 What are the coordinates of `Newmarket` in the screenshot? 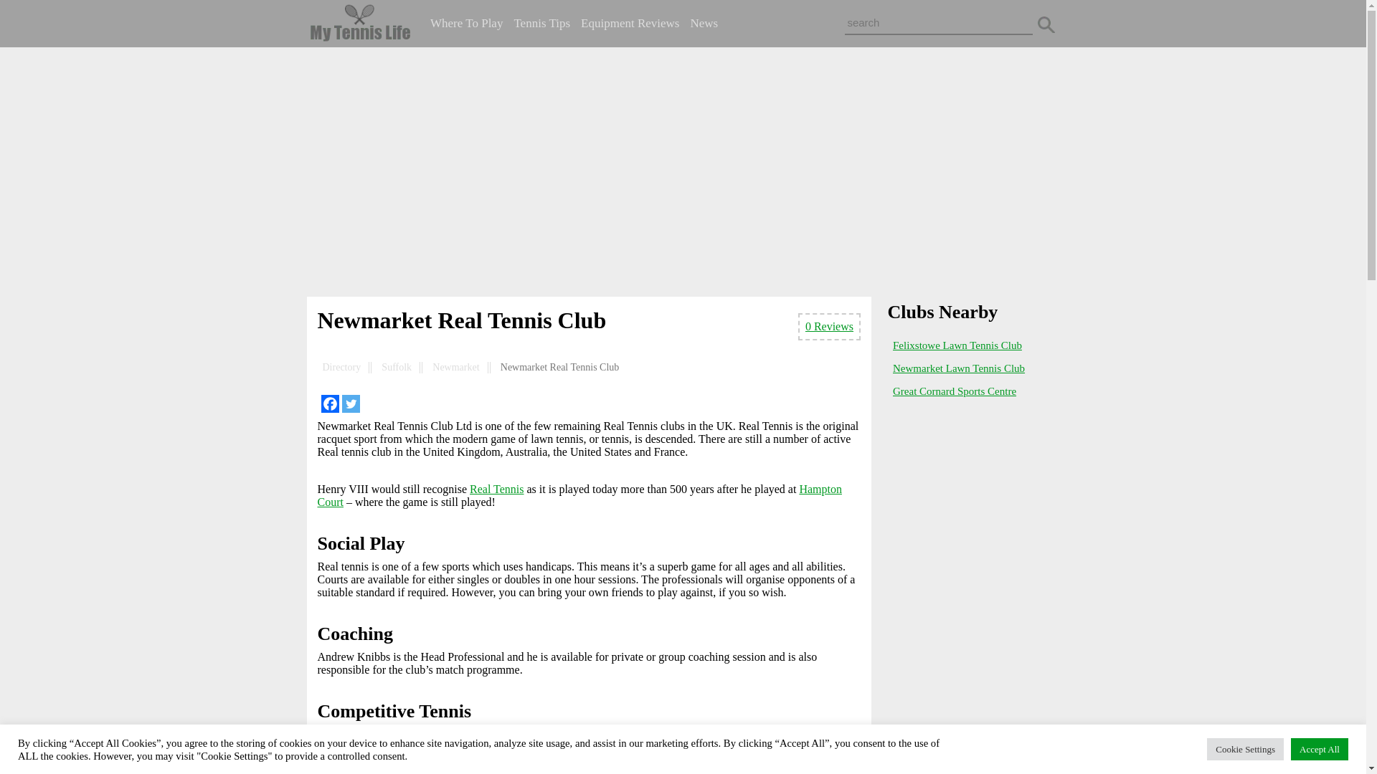 It's located at (455, 367).